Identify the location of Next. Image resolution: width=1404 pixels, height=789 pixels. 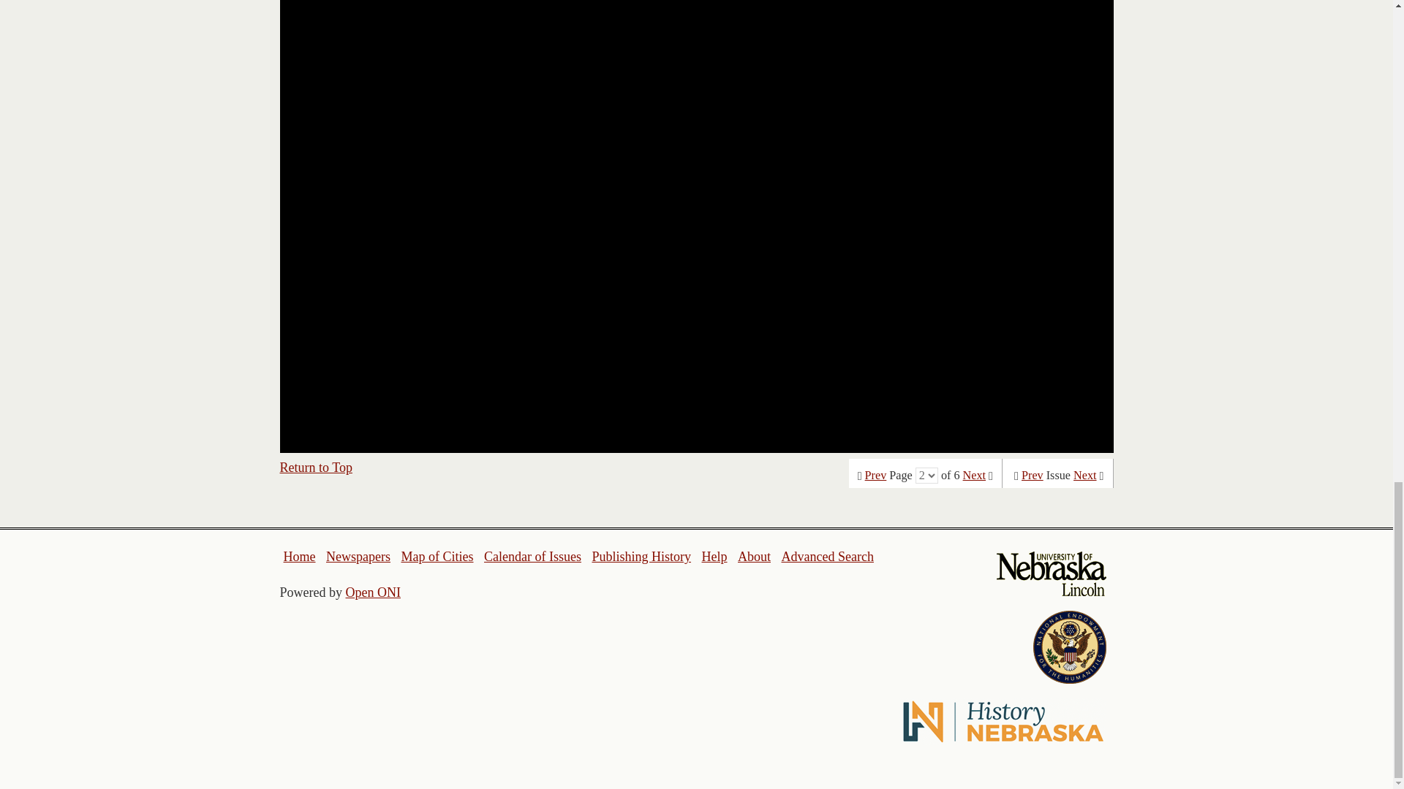
(974, 475).